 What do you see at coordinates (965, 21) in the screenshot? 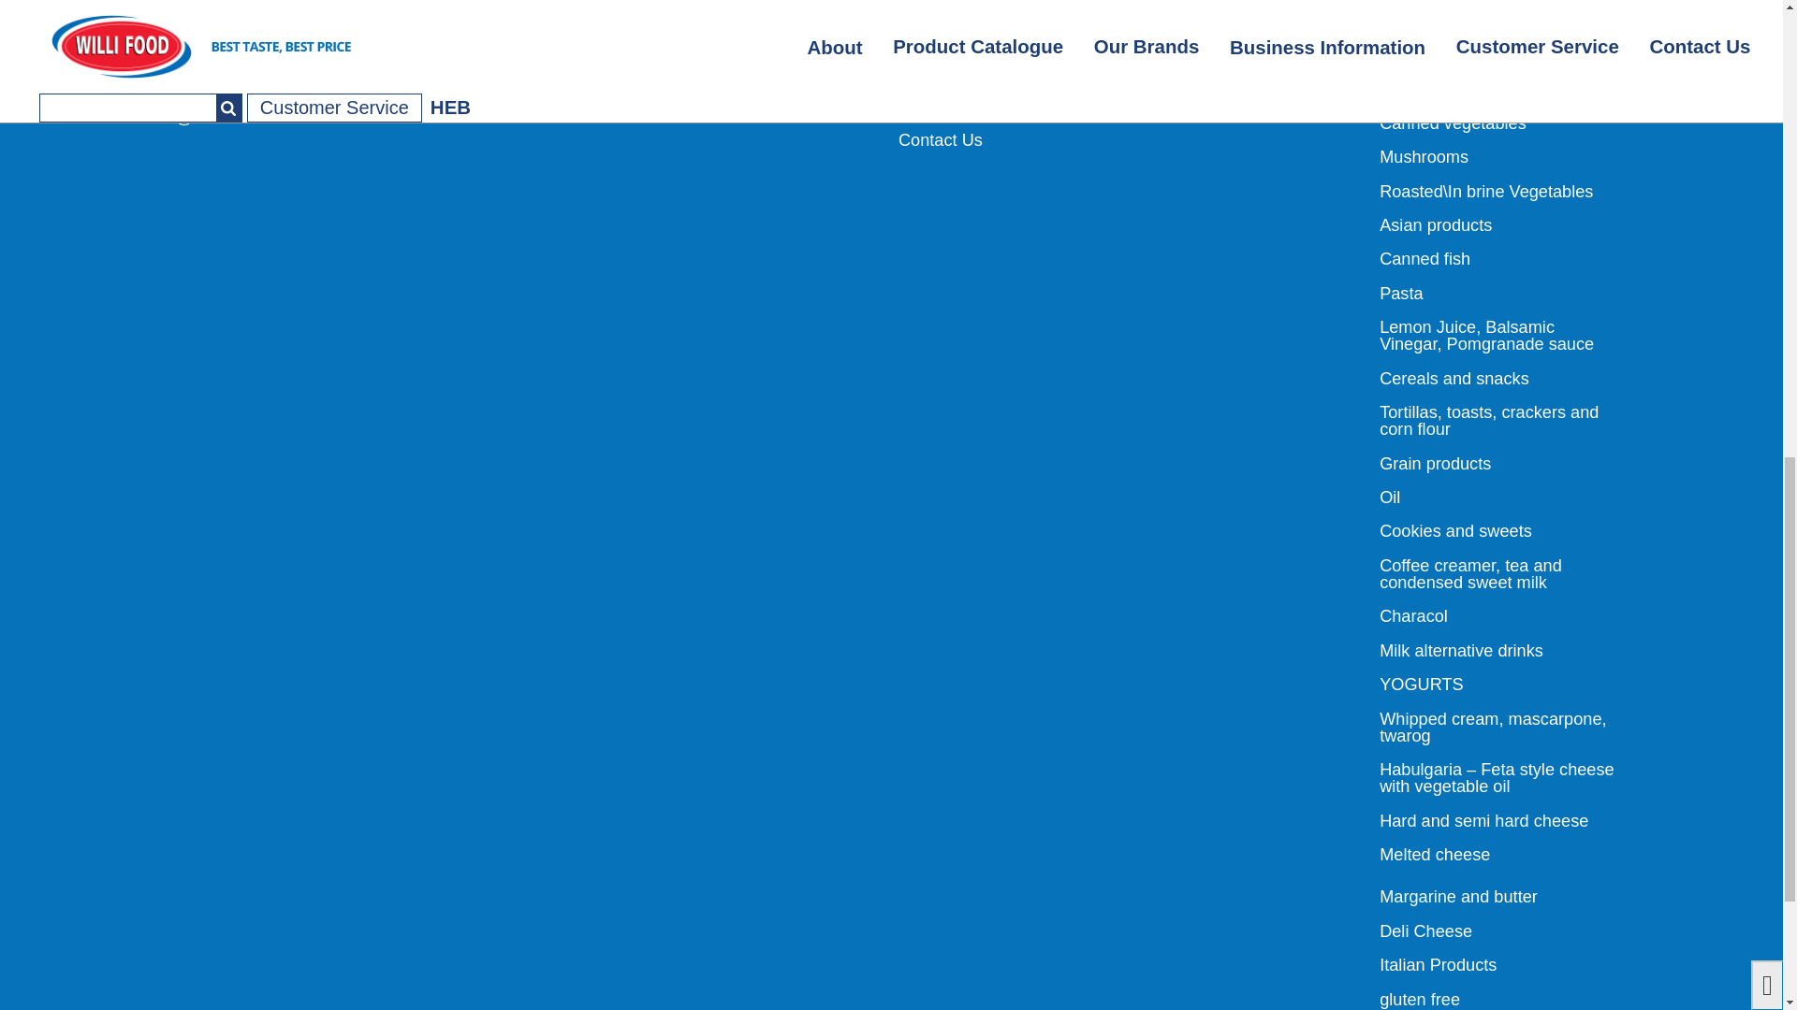
I see `Site Terms of Use` at bounding box center [965, 21].